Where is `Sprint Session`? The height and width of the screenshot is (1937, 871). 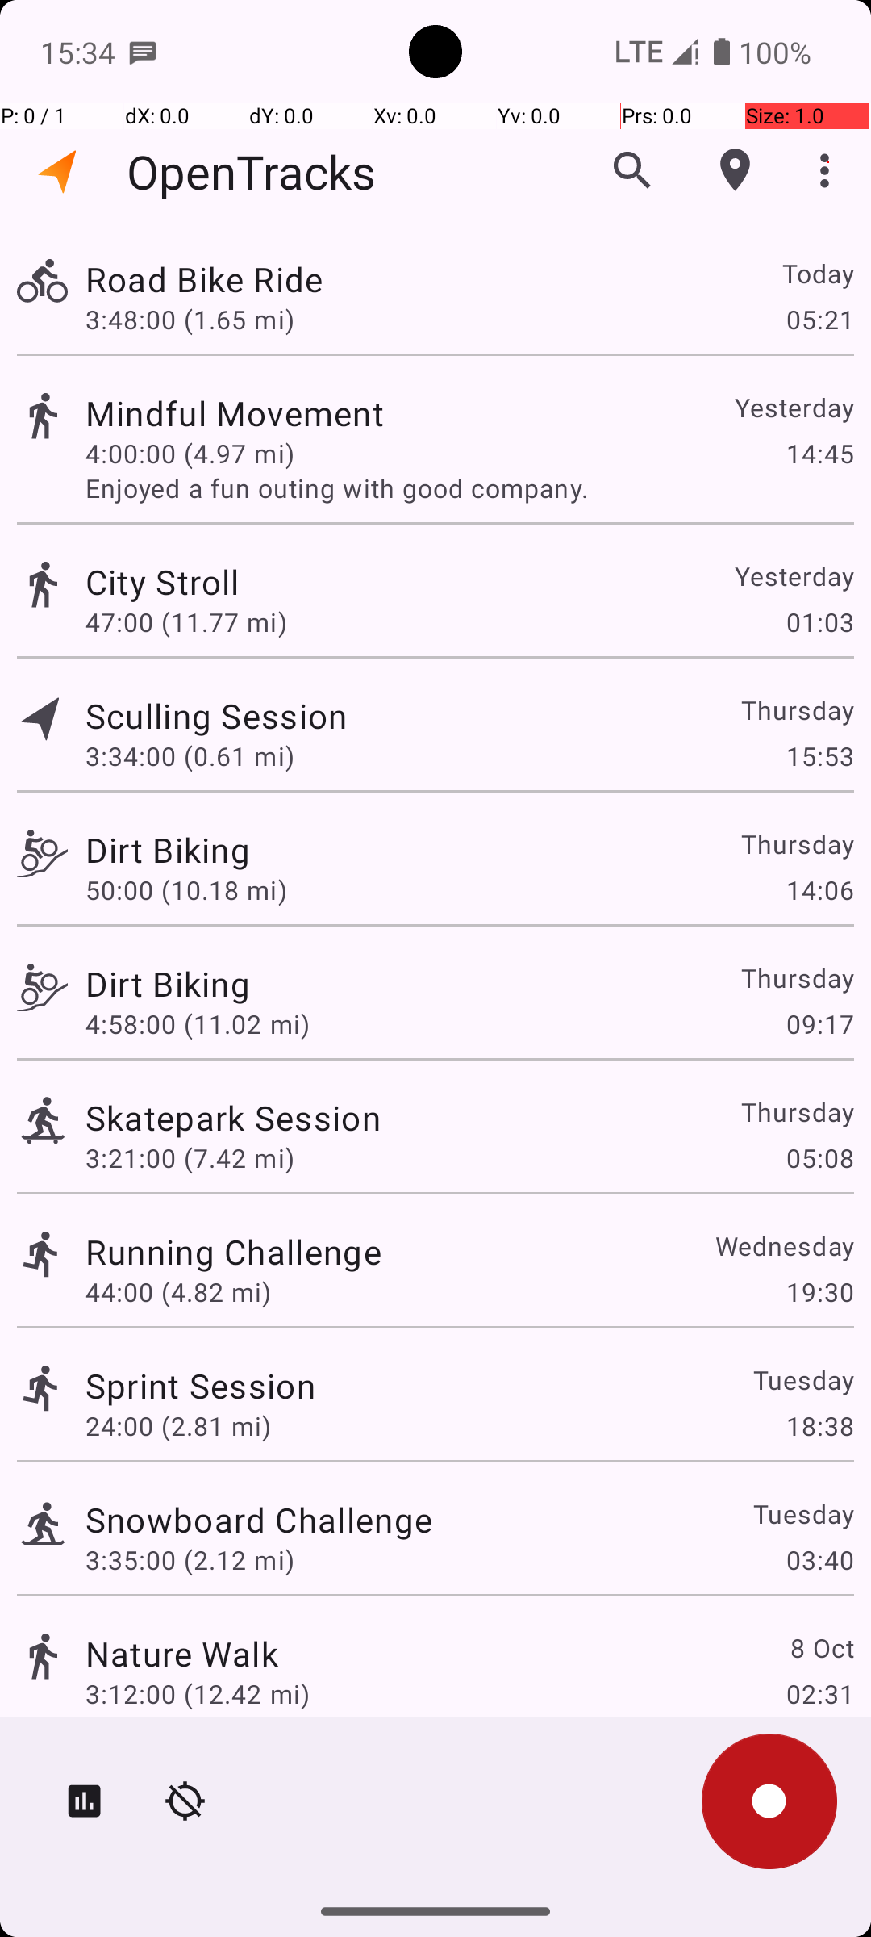
Sprint Session is located at coordinates (200, 1385).